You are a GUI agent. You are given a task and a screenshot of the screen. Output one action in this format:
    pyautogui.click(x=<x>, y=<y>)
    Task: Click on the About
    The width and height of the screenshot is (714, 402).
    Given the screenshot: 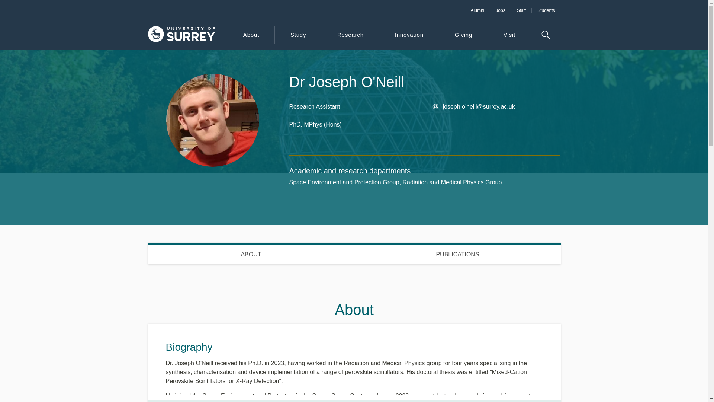 What is the action you would take?
    pyautogui.click(x=251, y=35)
    